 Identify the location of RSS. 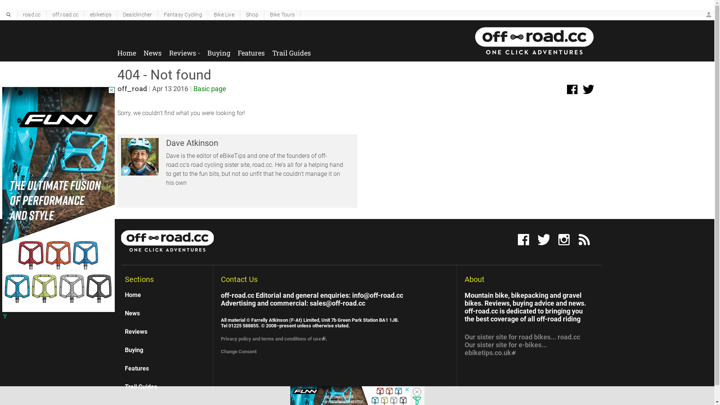
(584, 239).